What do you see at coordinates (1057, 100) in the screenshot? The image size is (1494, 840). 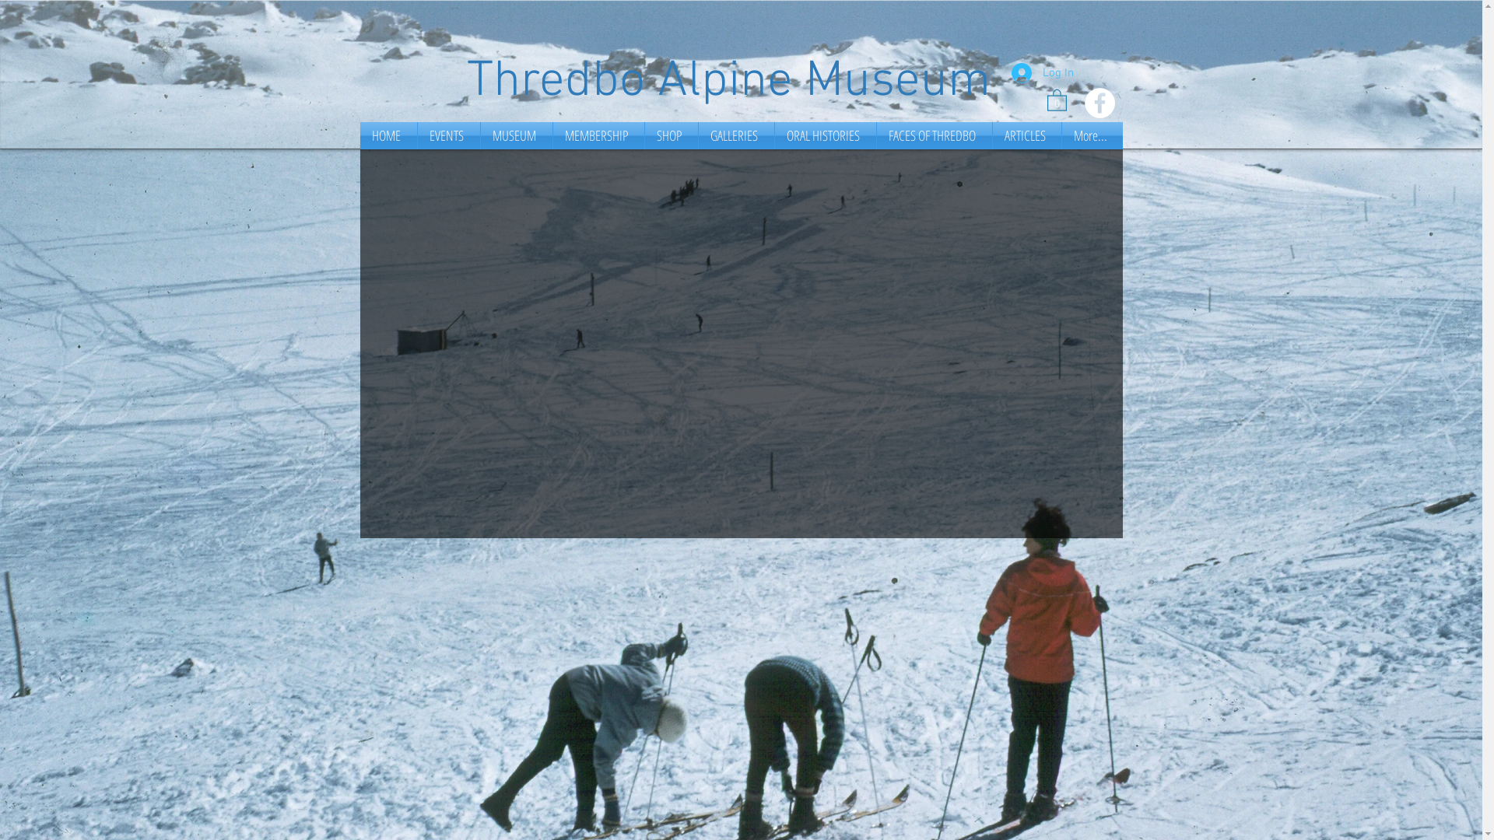 I see `0` at bounding box center [1057, 100].